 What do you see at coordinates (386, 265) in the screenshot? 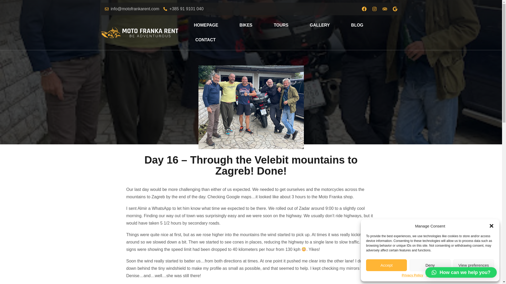
I see `Accept` at bounding box center [386, 265].